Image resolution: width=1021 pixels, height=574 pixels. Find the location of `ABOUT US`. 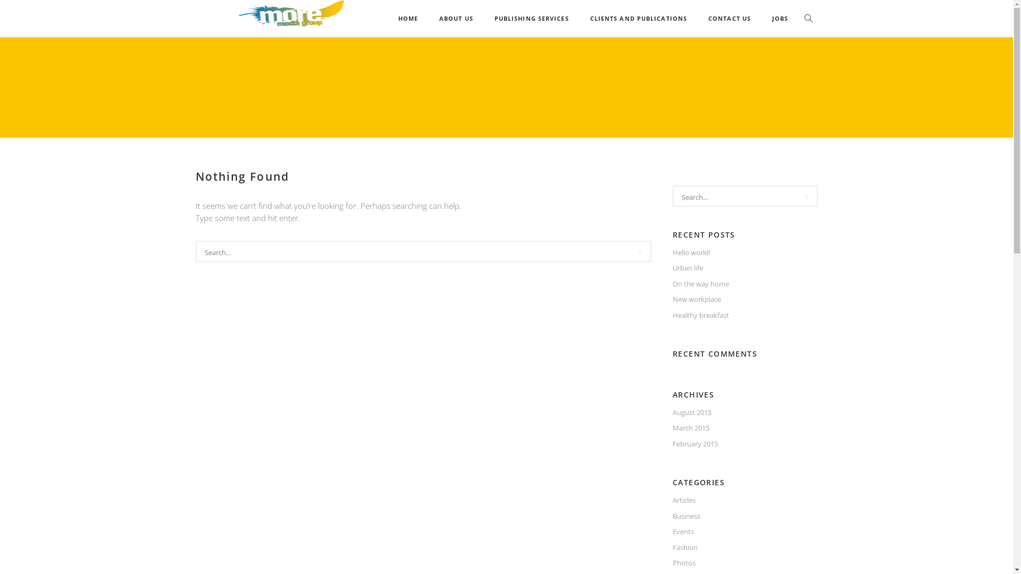

ABOUT US is located at coordinates (456, 19).